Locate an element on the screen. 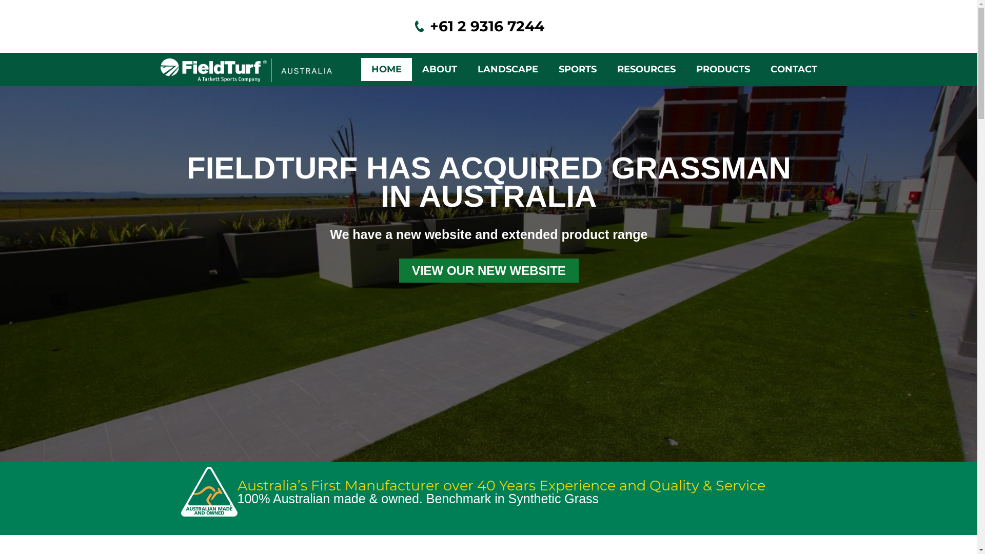 This screenshot has width=985, height=554. +61 2 9316 7244 is located at coordinates (487, 26).